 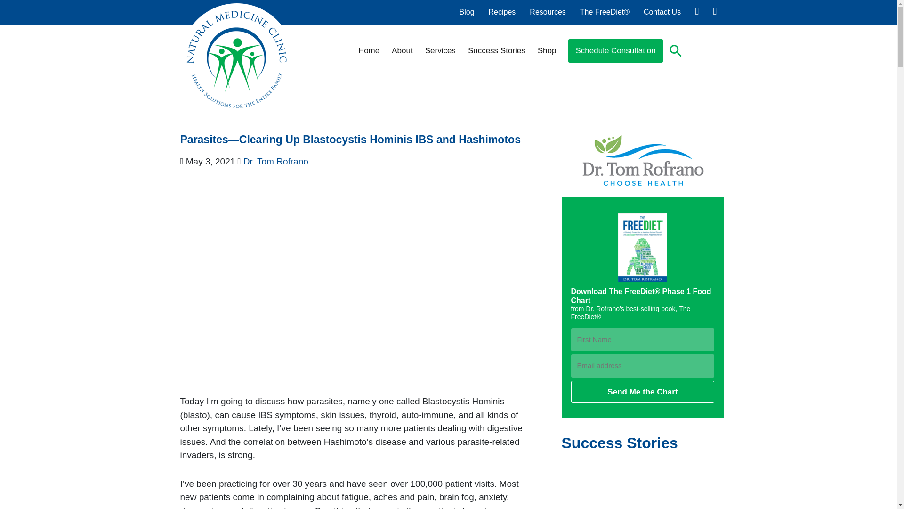 What do you see at coordinates (662, 12) in the screenshot?
I see `Contact Us` at bounding box center [662, 12].